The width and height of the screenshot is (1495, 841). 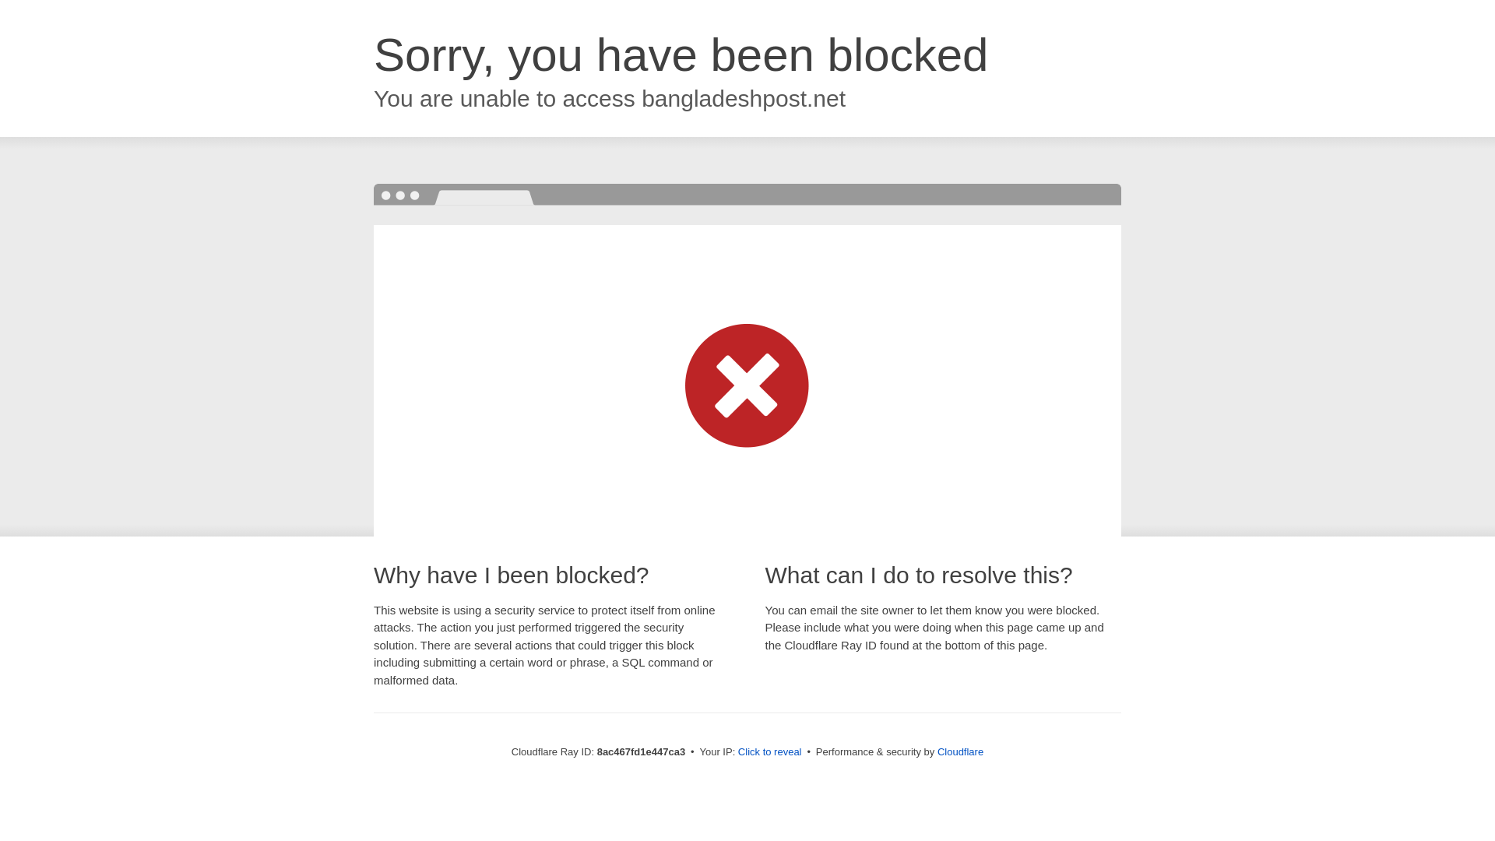 What do you see at coordinates (769, 752) in the screenshot?
I see `Click to reveal` at bounding box center [769, 752].